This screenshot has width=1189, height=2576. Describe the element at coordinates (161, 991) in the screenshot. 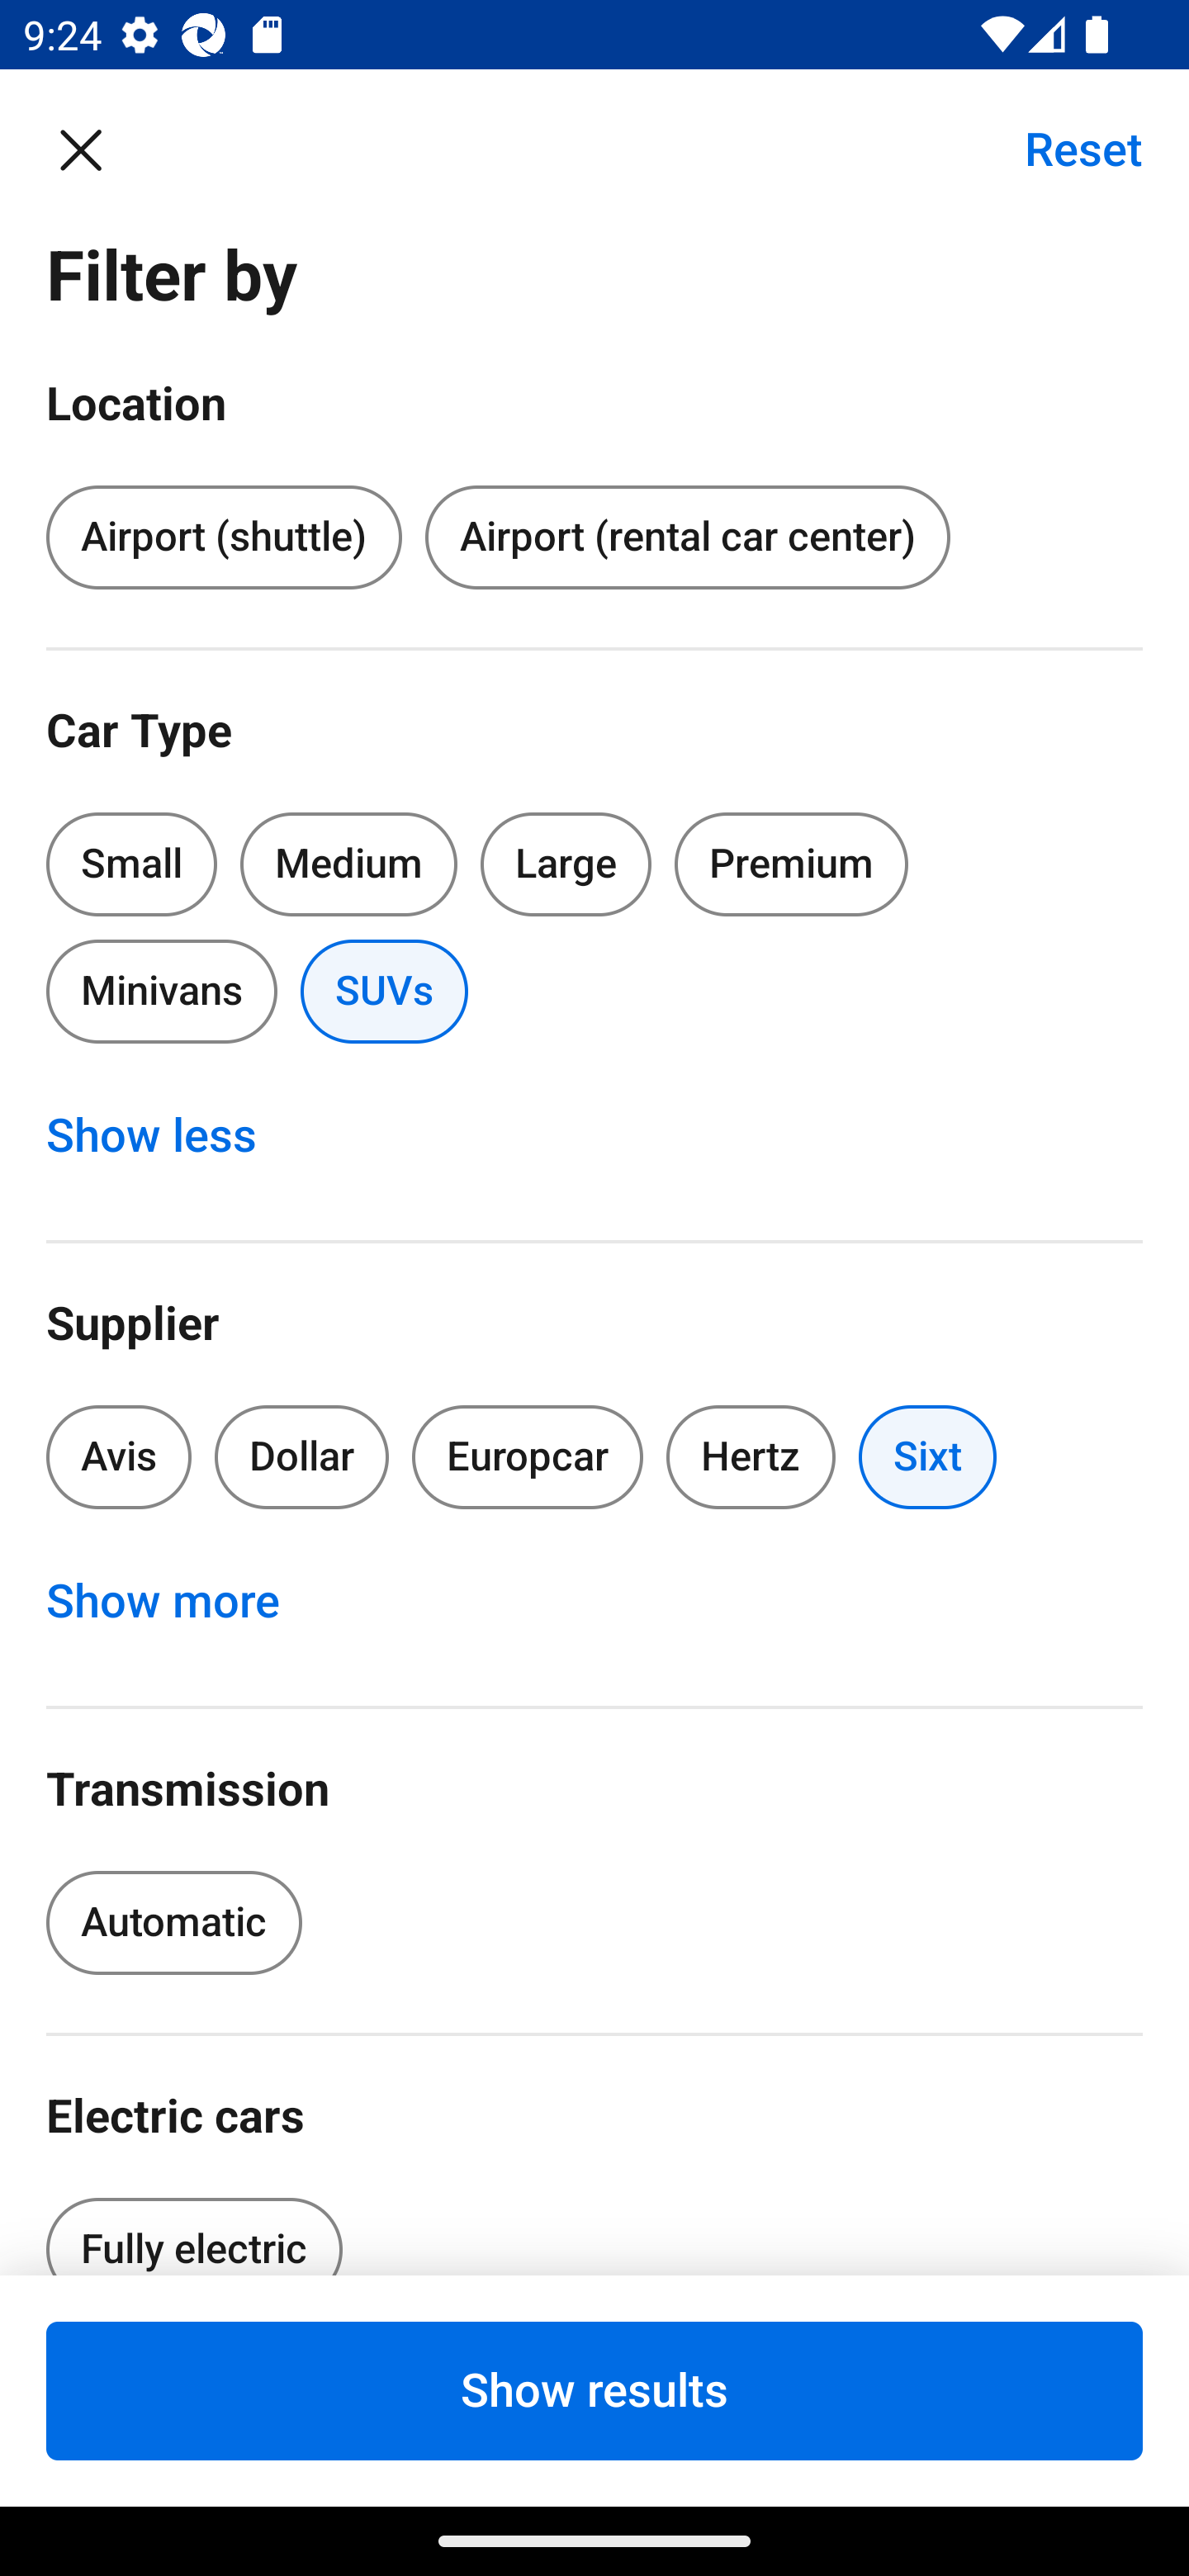

I see `Minivans` at that location.